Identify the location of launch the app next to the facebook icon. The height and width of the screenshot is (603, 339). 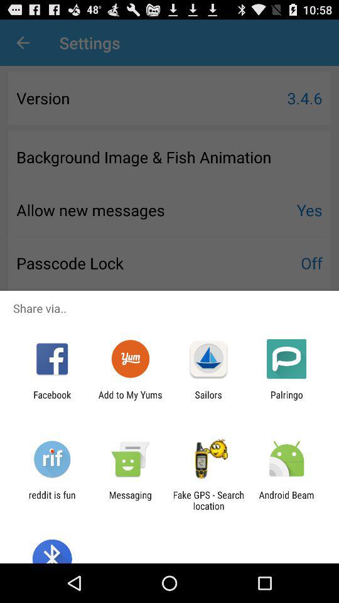
(130, 400).